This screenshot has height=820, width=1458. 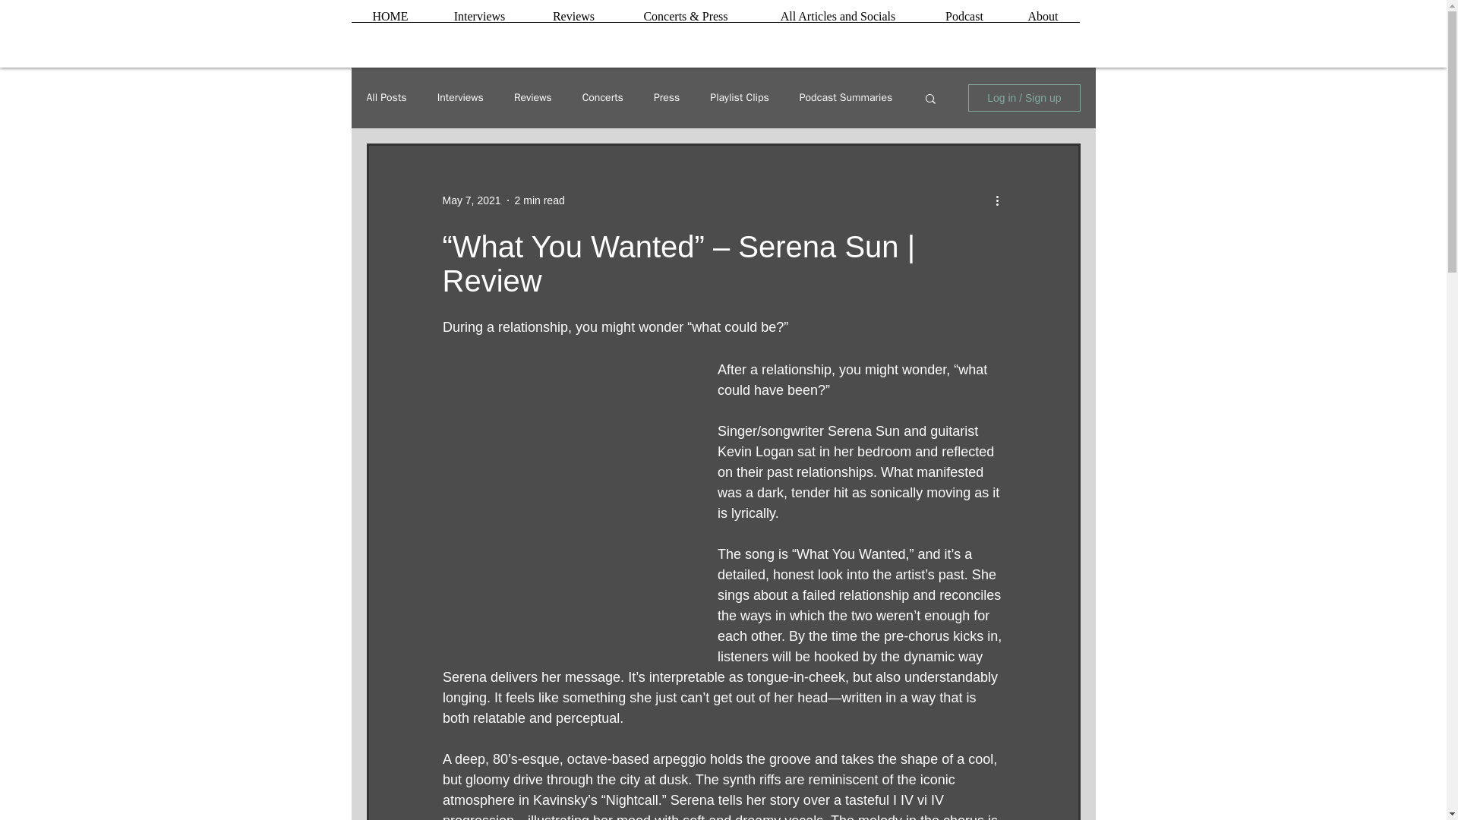 What do you see at coordinates (539, 200) in the screenshot?
I see `2 min read` at bounding box center [539, 200].